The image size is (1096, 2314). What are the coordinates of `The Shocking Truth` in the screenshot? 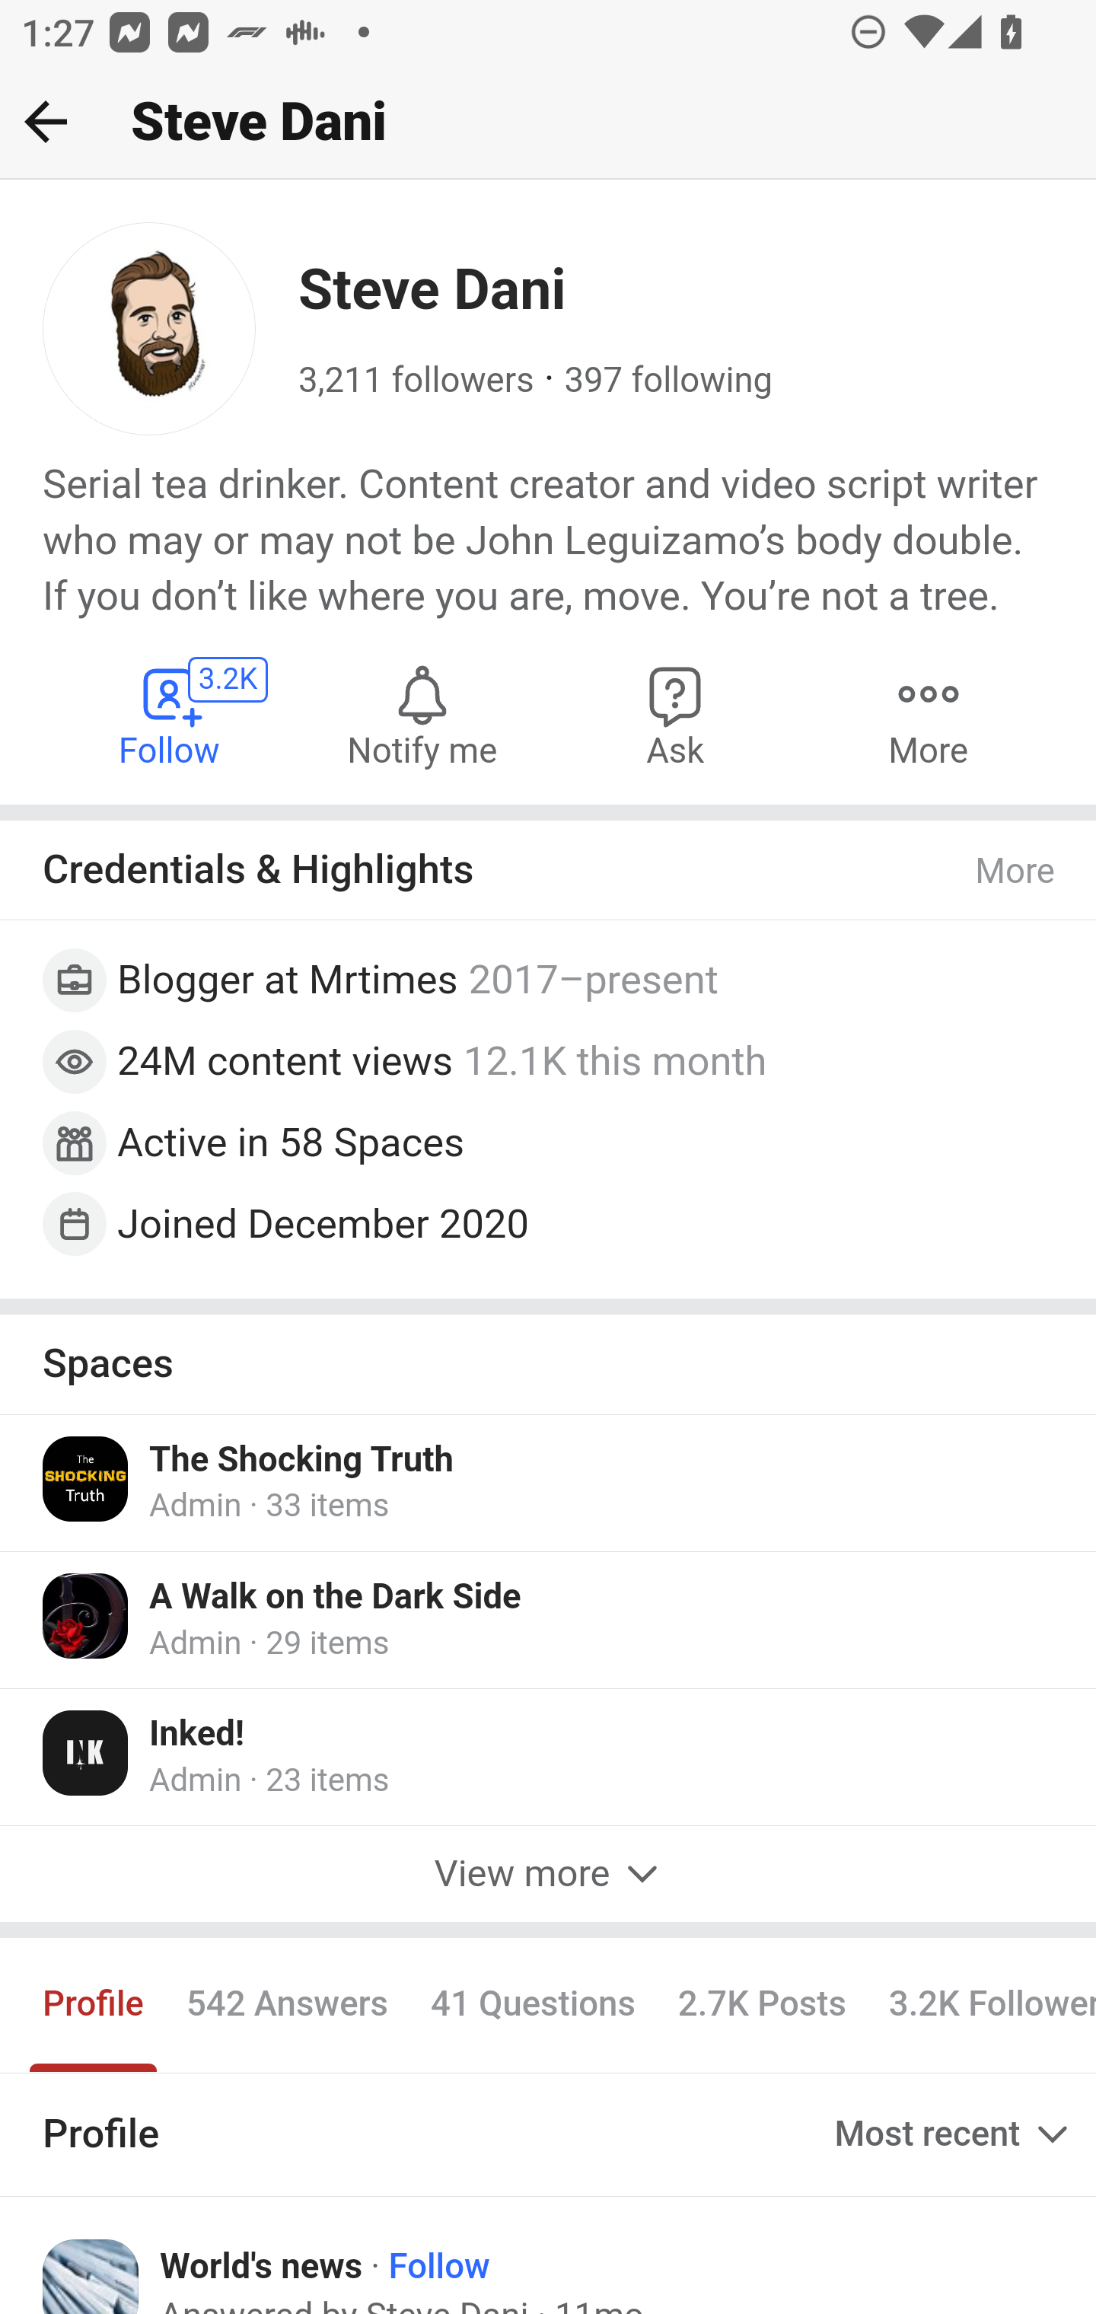 It's located at (301, 1461).